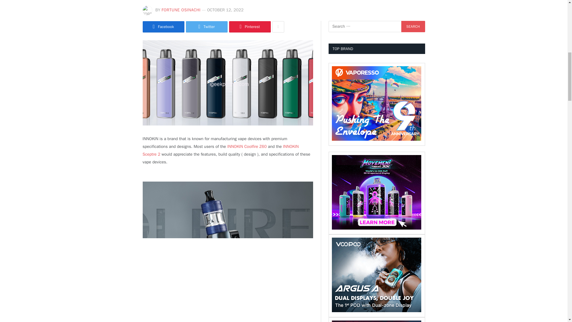 The height and width of the screenshot is (322, 572). I want to click on Search, so click(413, 27).